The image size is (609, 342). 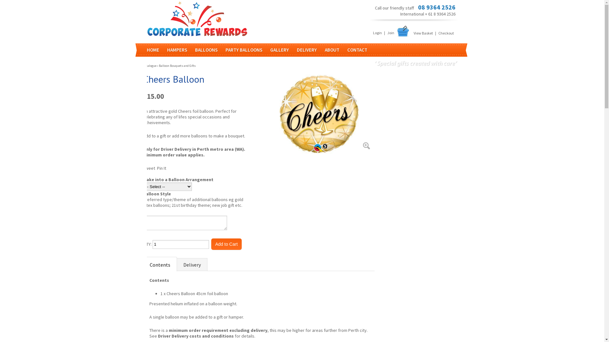 What do you see at coordinates (161, 168) in the screenshot?
I see `Pin It` at bounding box center [161, 168].